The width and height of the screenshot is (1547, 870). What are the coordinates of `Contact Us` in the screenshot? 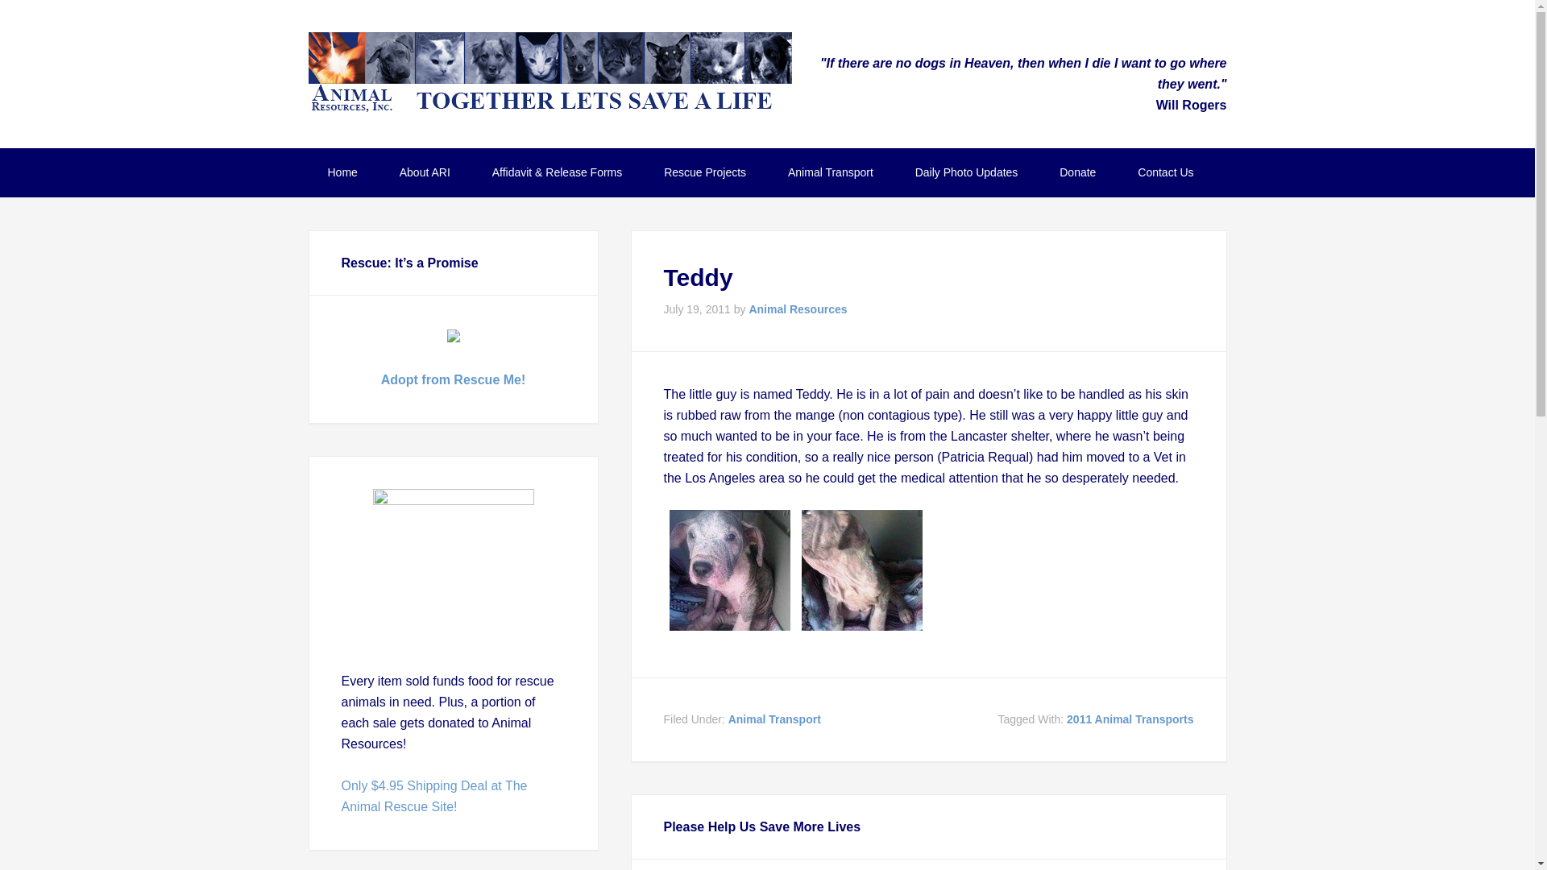 It's located at (1165, 172).